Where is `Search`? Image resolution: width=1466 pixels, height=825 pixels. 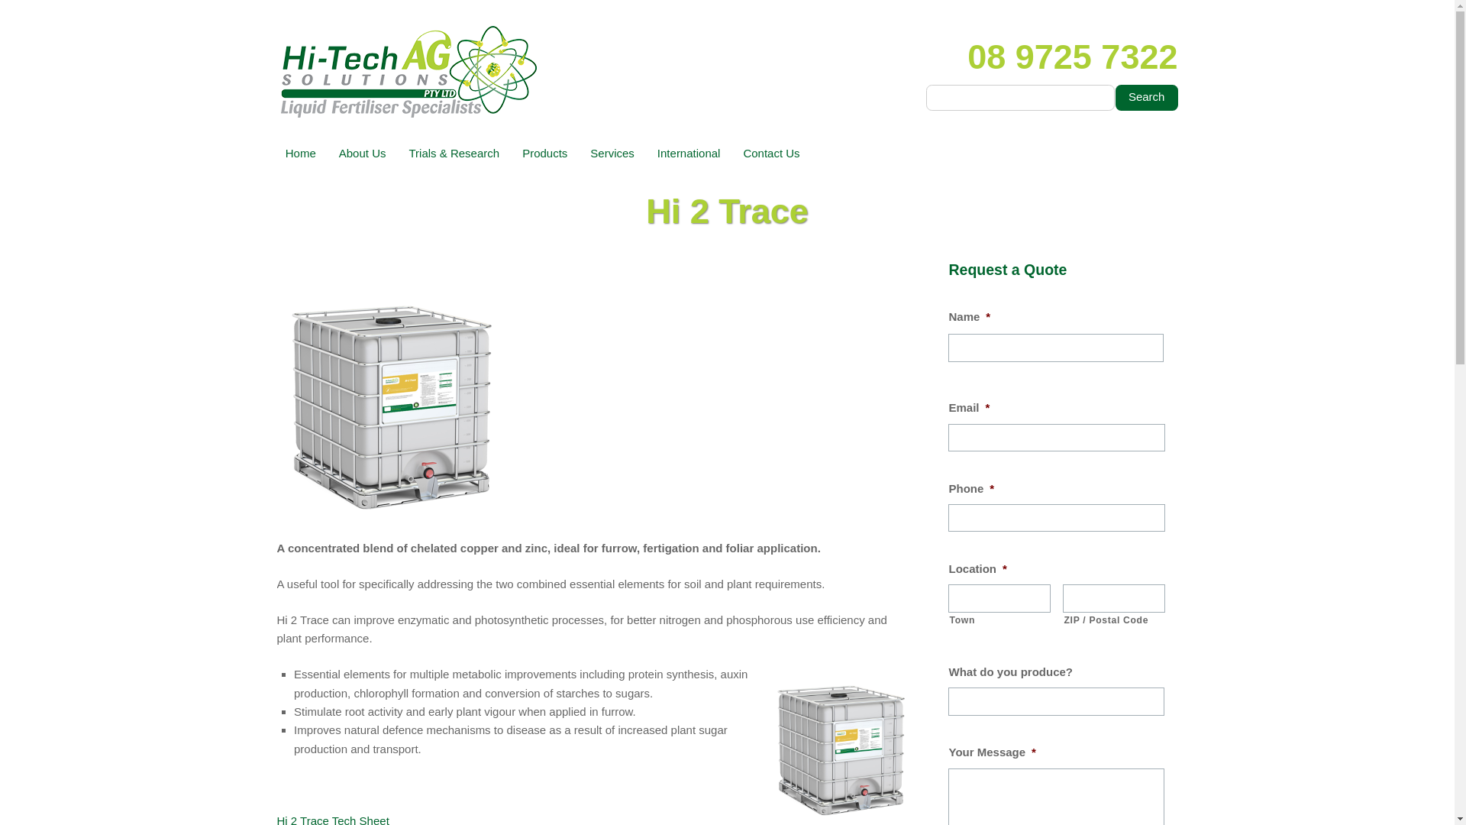 Search is located at coordinates (1147, 98).